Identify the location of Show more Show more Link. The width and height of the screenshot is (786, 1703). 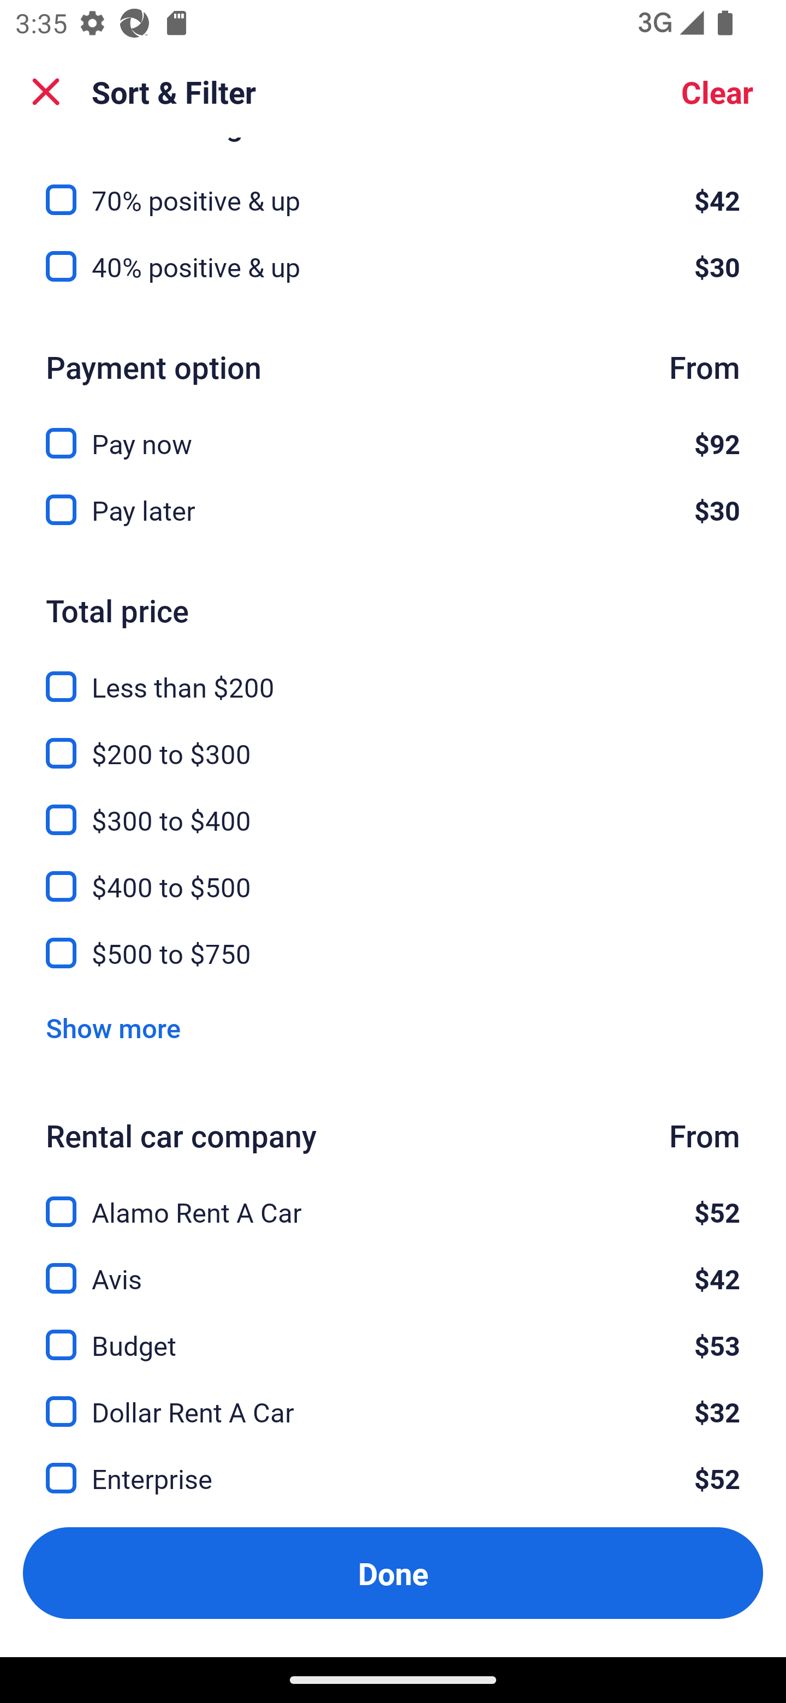
(113, 1027).